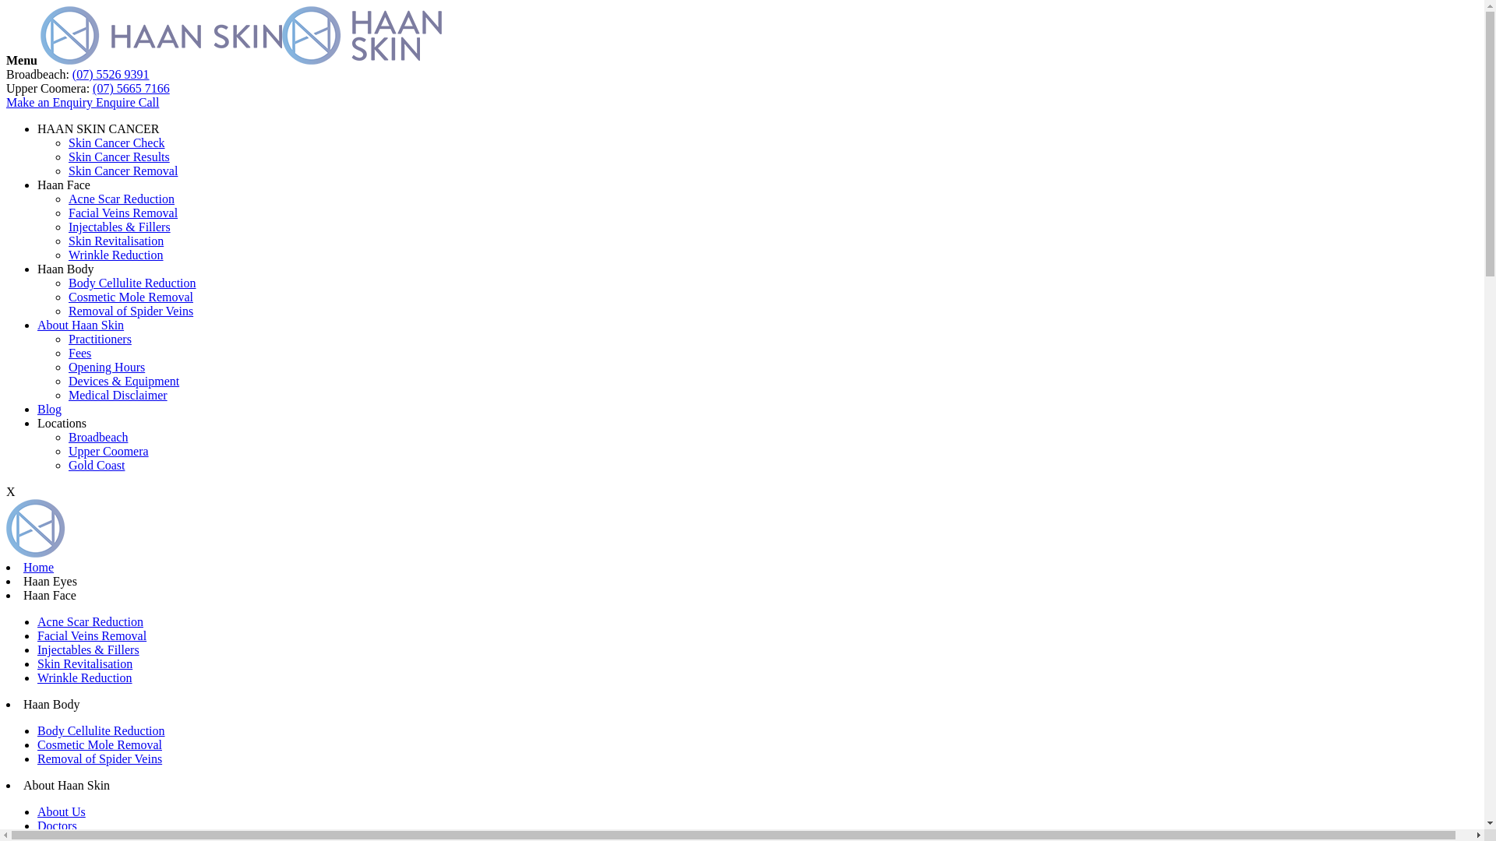 The image size is (1496, 841). What do you see at coordinates (362, 36) in the screenshot?
I see `haan-skin-logo-mobile` at bounding box center [362, 36].